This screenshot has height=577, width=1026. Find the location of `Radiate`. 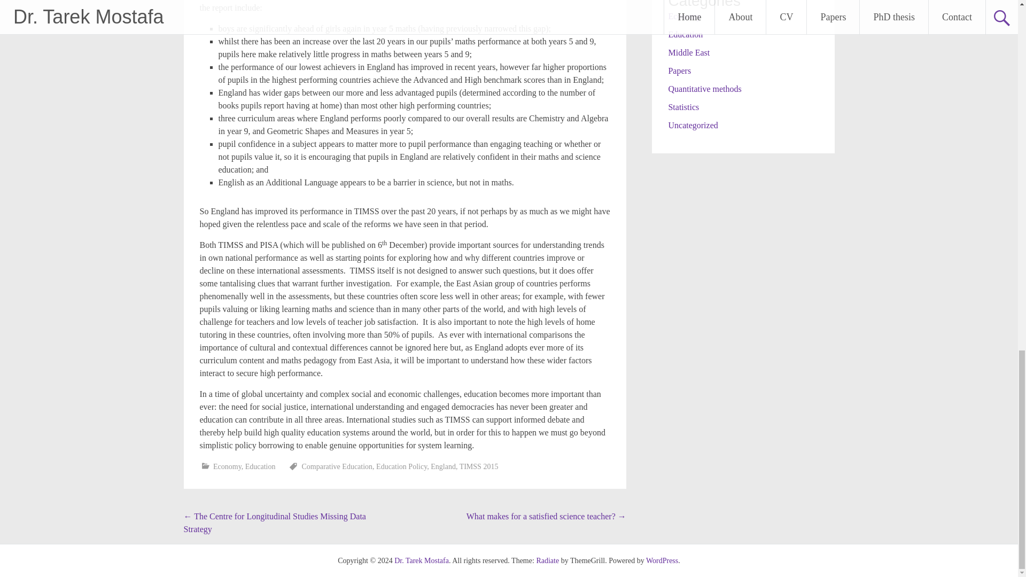

Radiate is located at coordinates (547, 561).